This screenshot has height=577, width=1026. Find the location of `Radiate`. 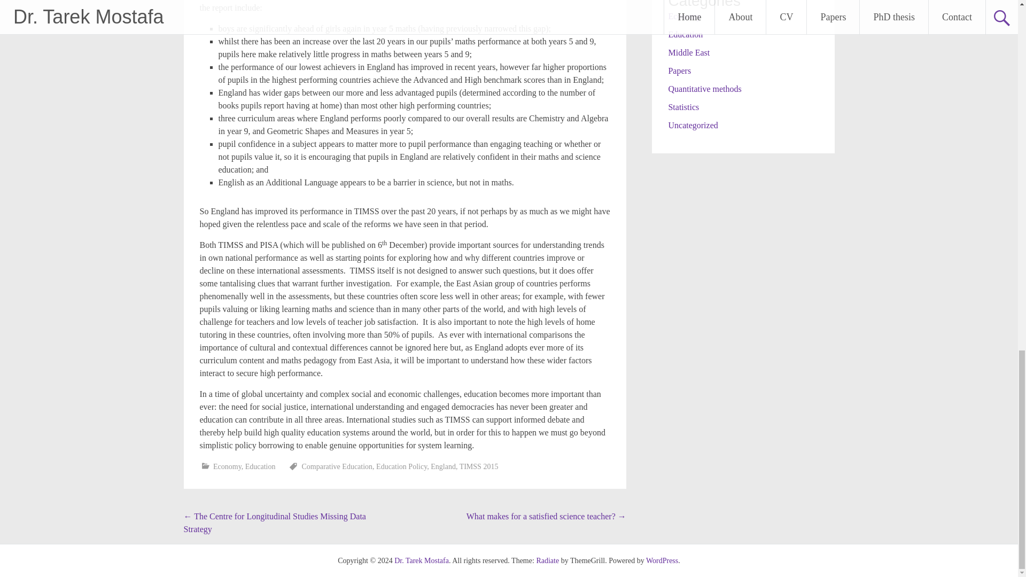

Radiate is located at coordinates (547, 561).